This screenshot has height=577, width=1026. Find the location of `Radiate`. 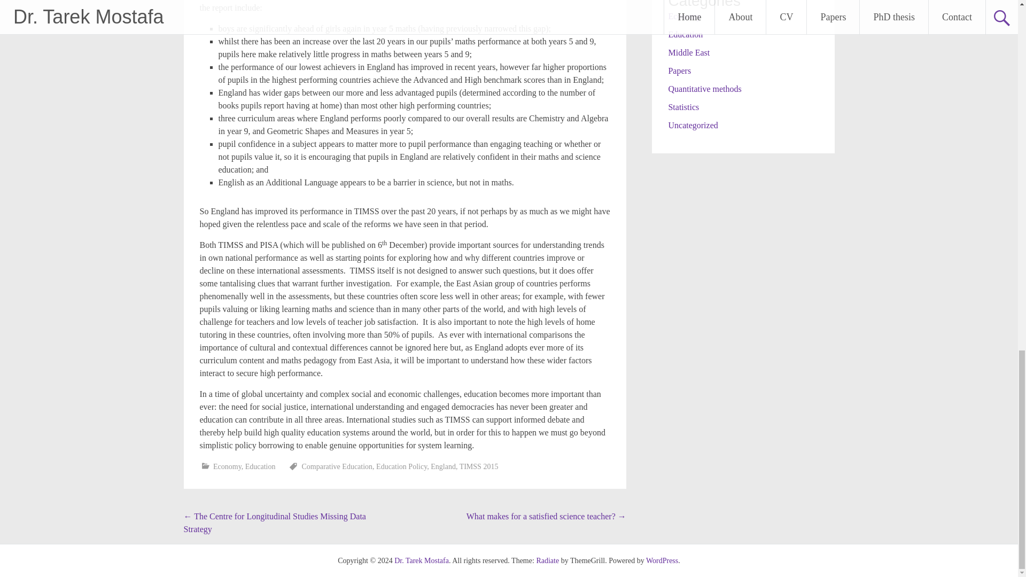

Radiate is located at coordinates (547, 561).